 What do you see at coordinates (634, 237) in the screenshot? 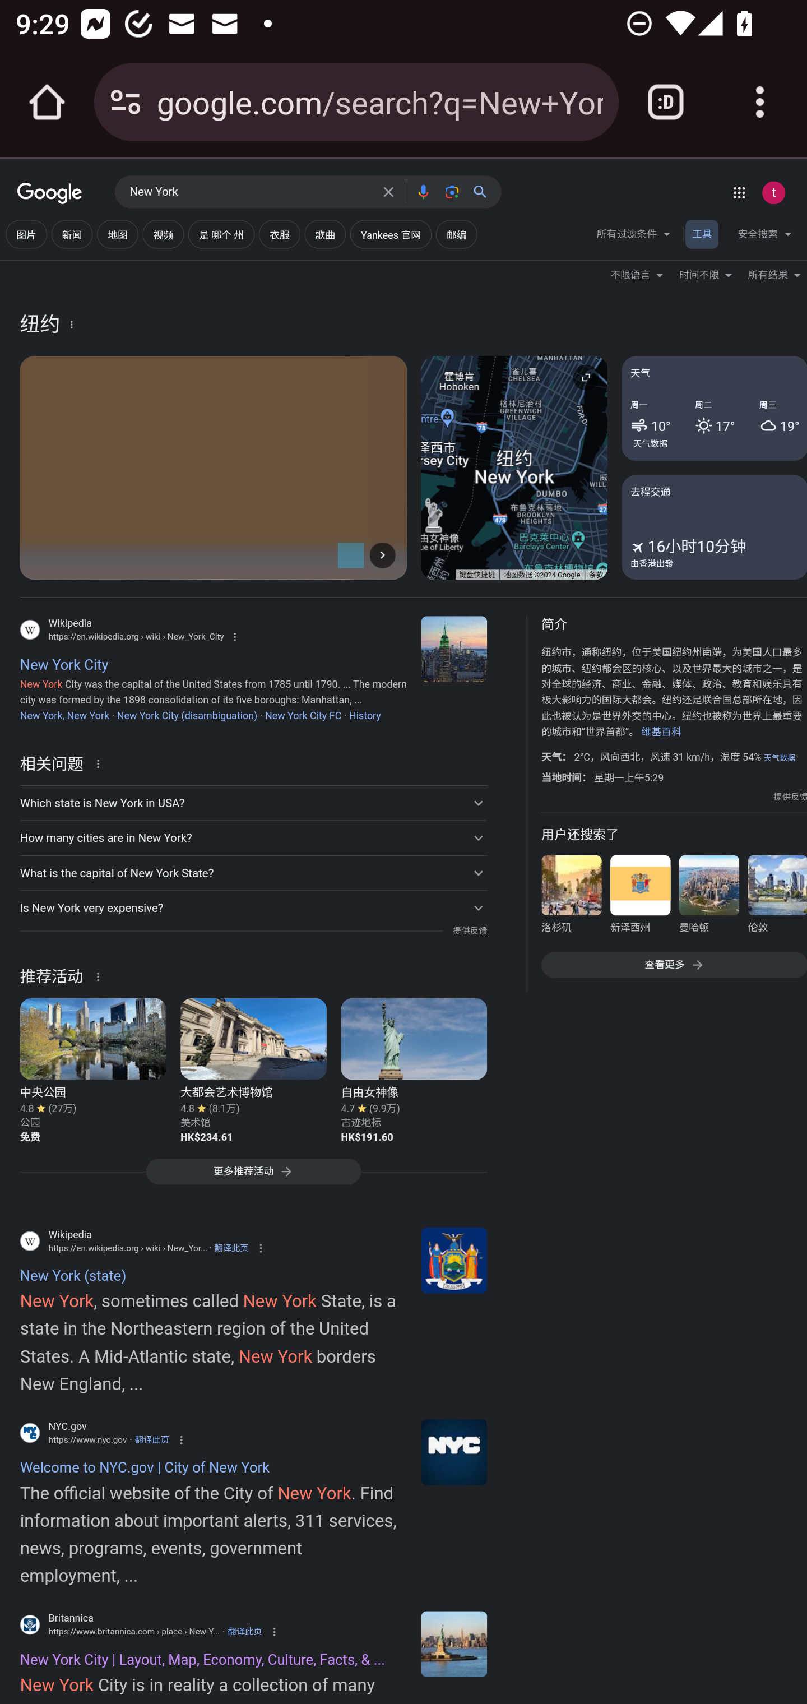
I see `所有过滤条件` at bounding box center [634, 237].